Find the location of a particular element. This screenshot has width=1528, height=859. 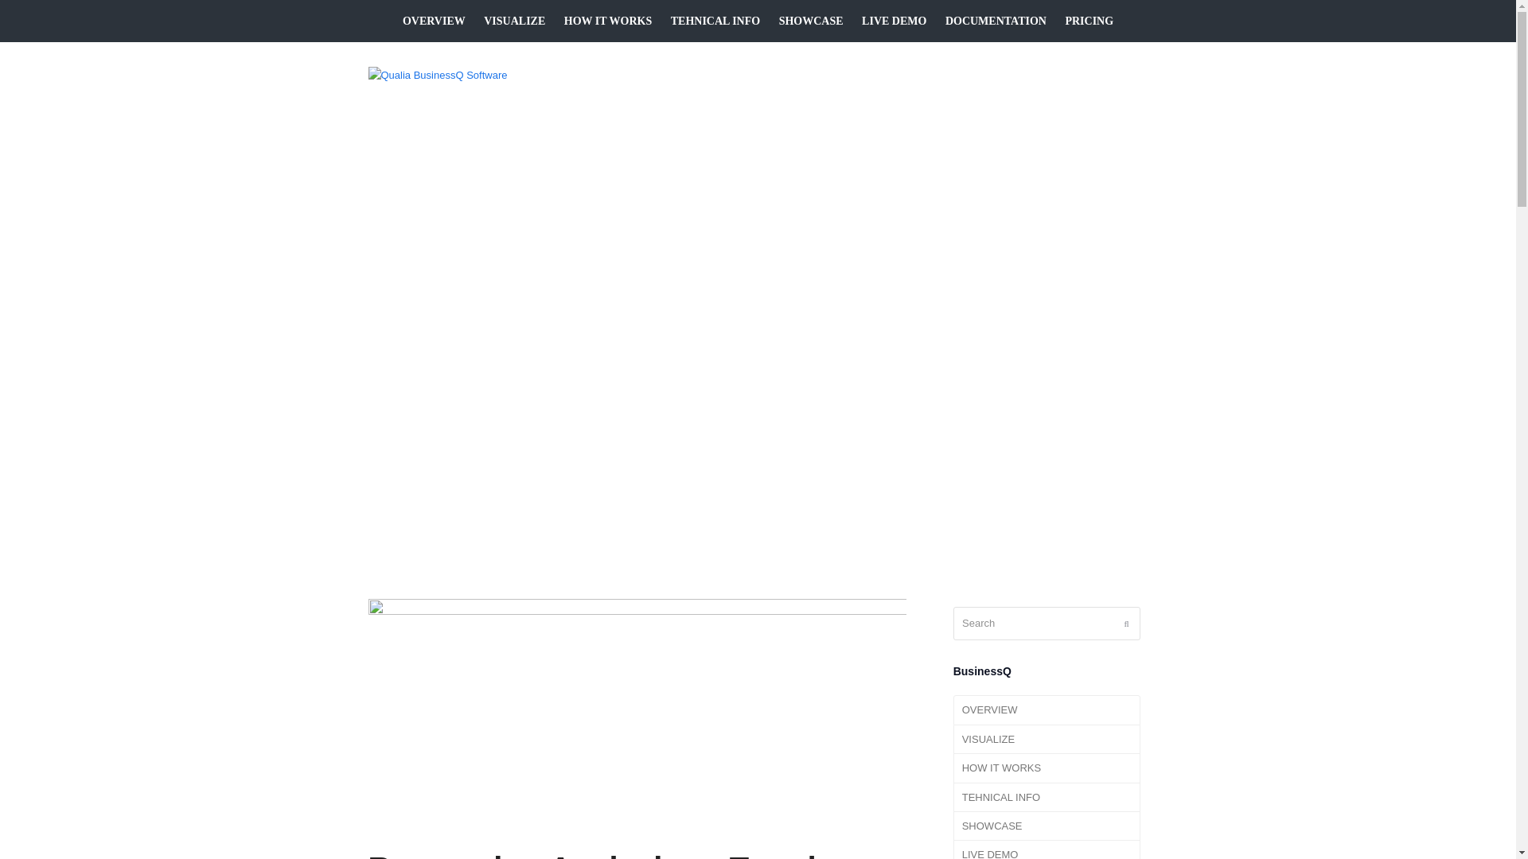

PARTNERS is located at coordinates (884, 75).